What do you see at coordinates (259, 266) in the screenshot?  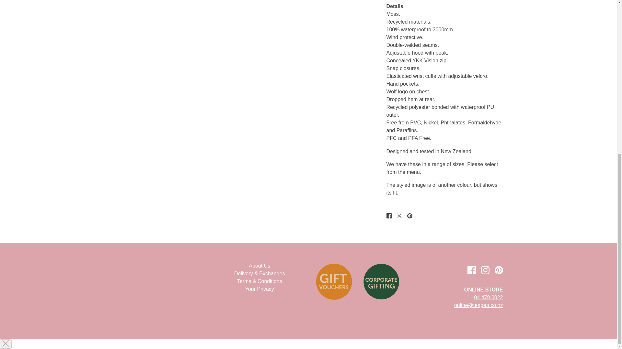 I see `About Us` at bounding box center [259, 266].